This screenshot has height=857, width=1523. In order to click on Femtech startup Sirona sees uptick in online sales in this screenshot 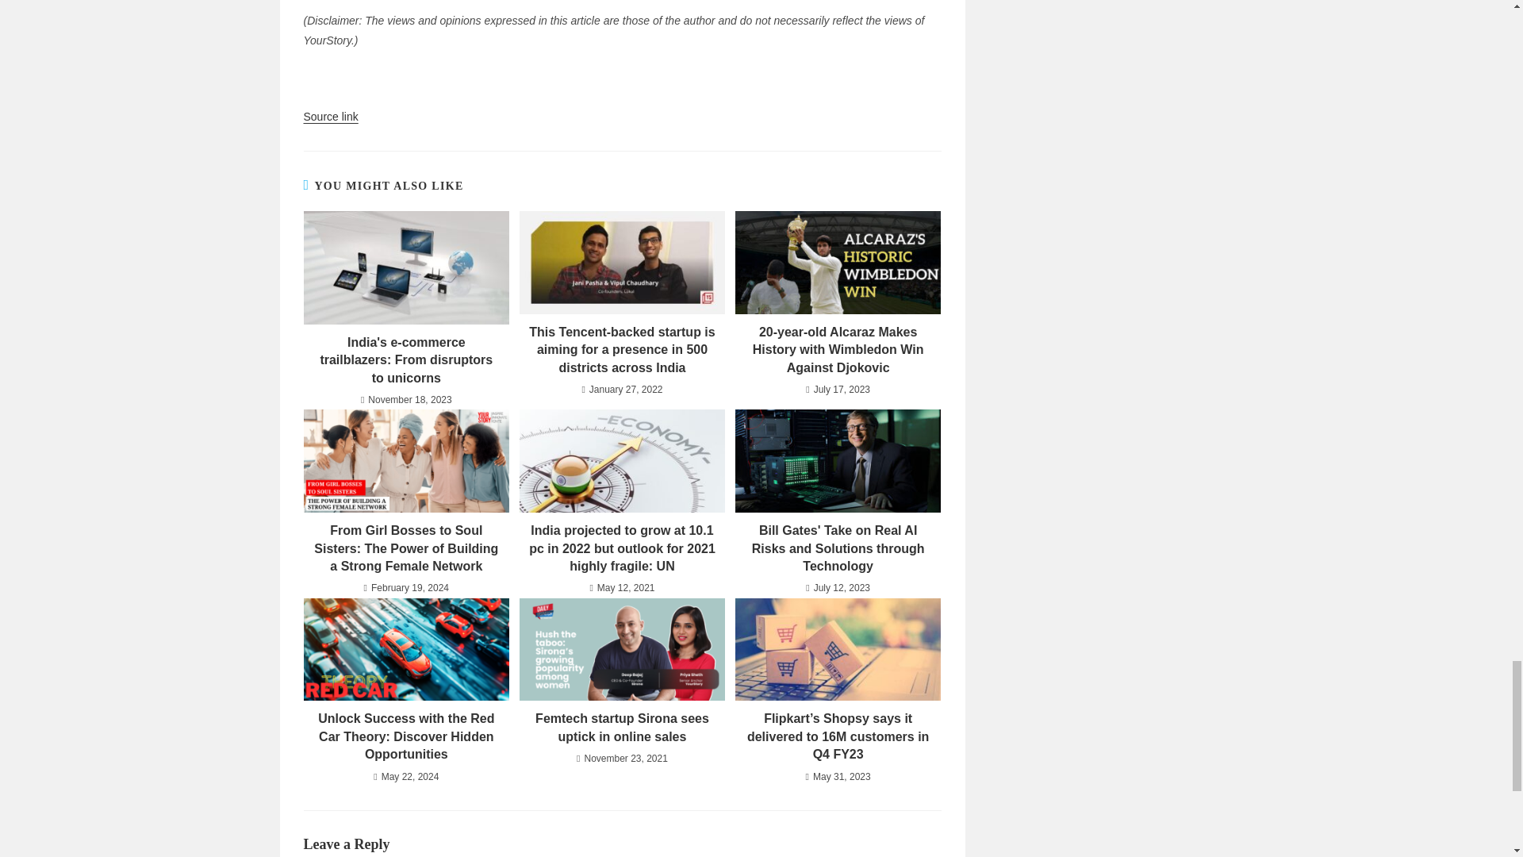, I will do `click(622, 728)`.